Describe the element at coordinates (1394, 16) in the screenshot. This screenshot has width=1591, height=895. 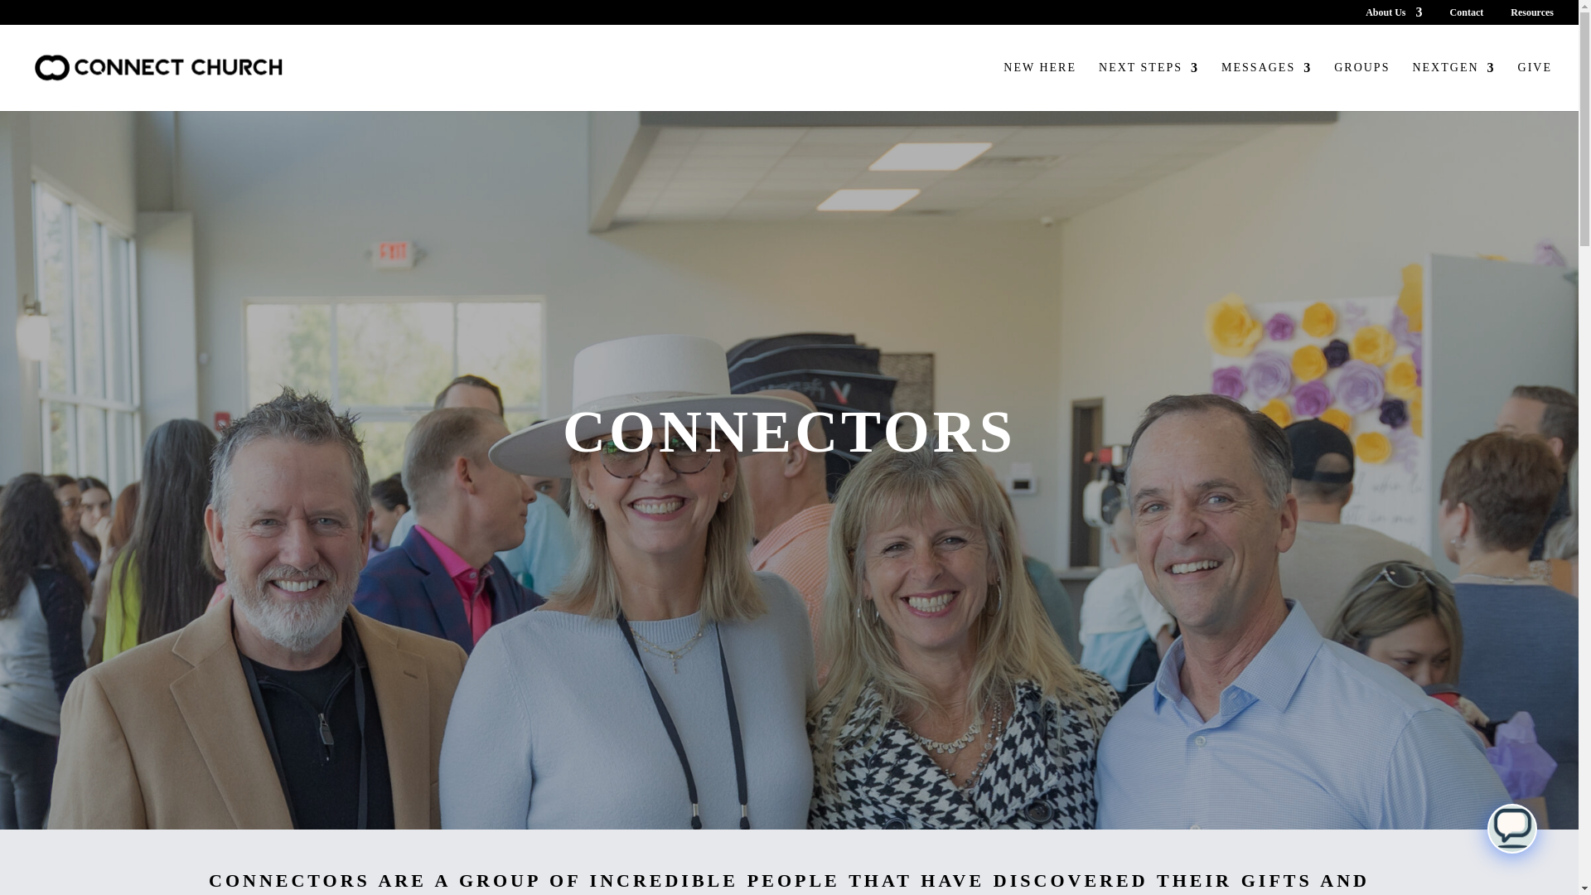
I see `About Us` at that location.